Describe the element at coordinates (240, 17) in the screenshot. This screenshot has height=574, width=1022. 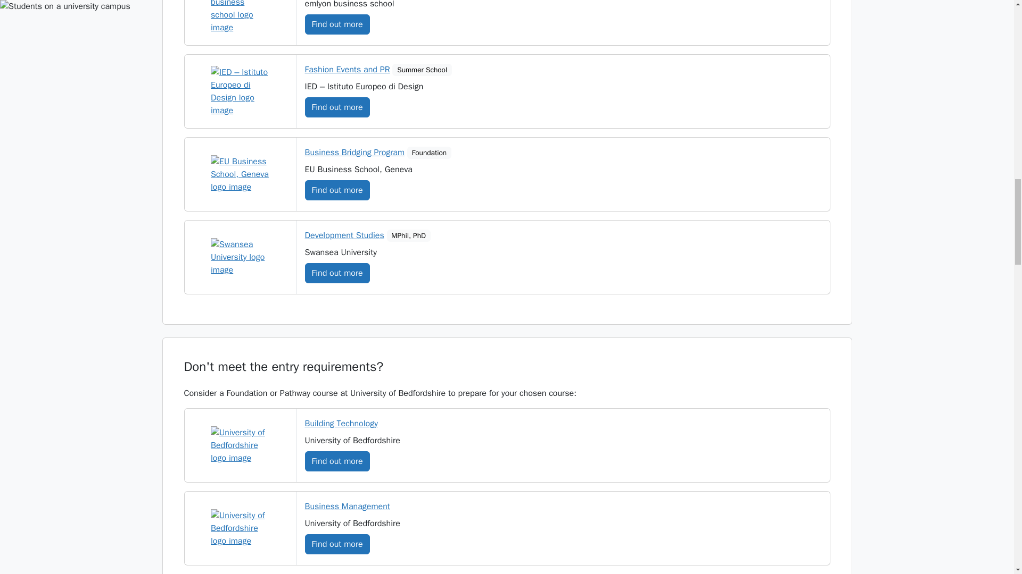
I see `emlyon business school` at that location.